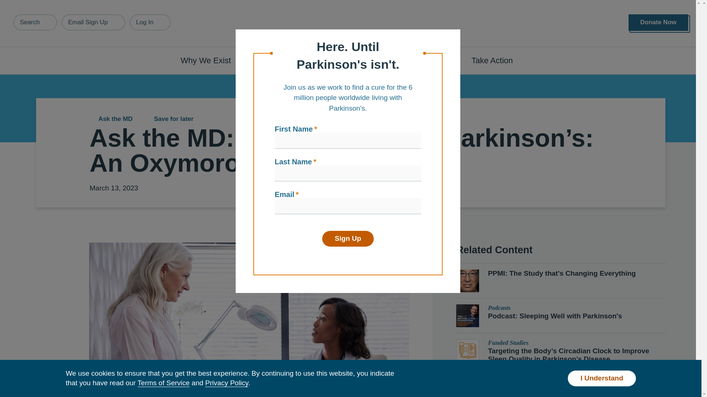 This screenshot has width=707, height=397. I want to click on Why We Exist, so click(210, 60).